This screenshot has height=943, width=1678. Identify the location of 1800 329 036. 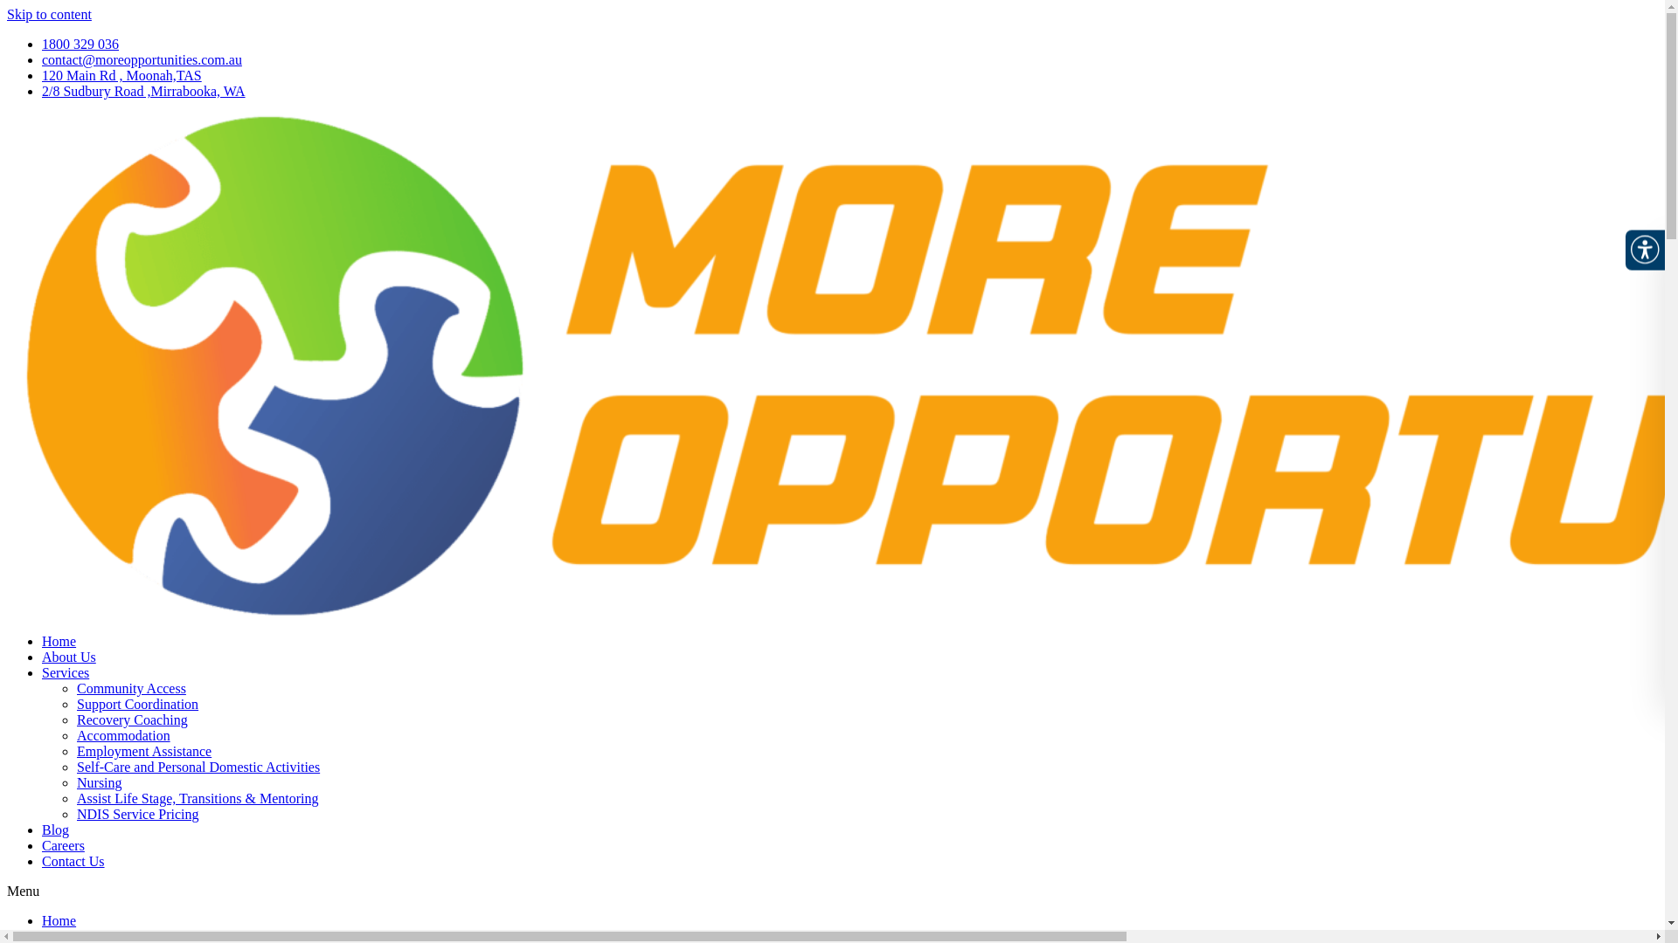
(80, 44).